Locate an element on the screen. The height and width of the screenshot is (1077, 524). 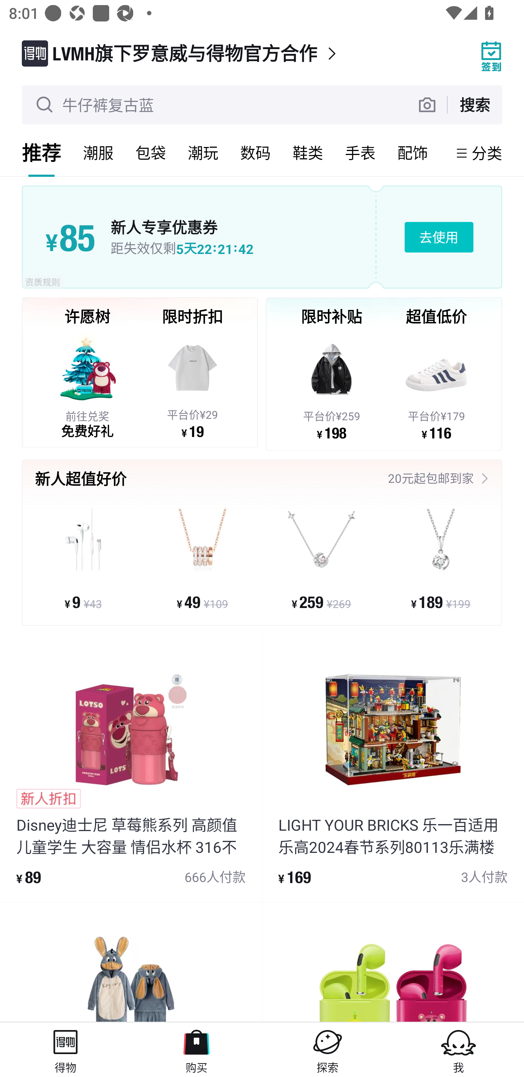
搜索 is located at coordinates (475, 104).